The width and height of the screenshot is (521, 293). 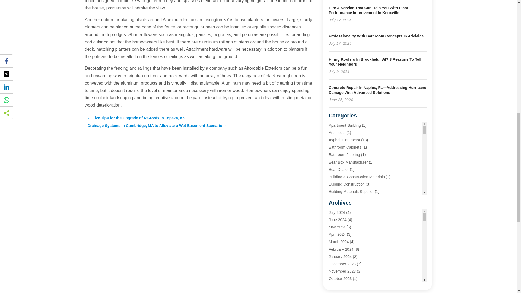 What do you see at coordinates (339, 169) in the screenshot?
I see `Boat Dealer` at bounding box center [339, 169].